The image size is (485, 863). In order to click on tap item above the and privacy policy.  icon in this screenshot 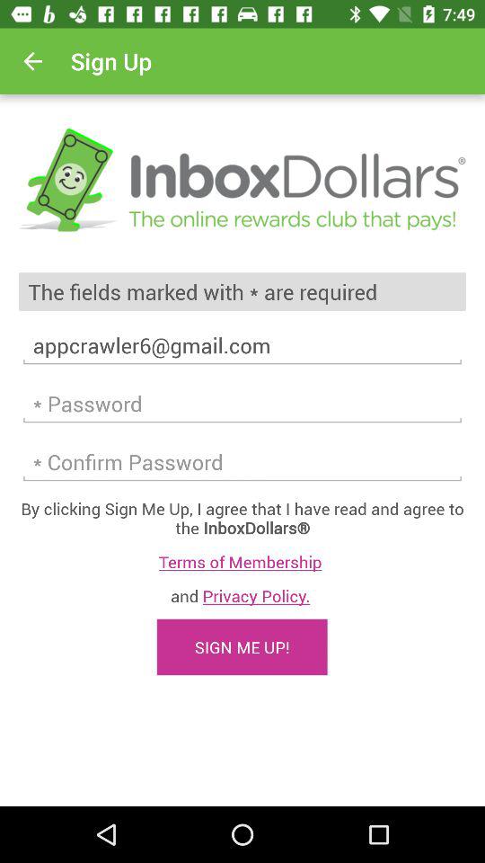, I will do `click(242, 561)`.